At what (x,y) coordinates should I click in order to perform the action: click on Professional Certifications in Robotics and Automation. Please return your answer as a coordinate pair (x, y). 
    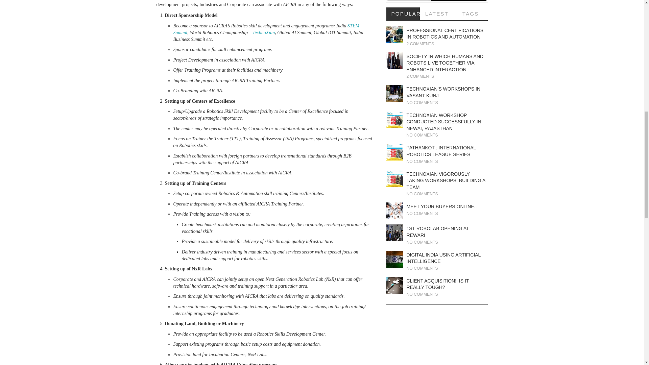
    Looking at the image, I should click on (445, 34).